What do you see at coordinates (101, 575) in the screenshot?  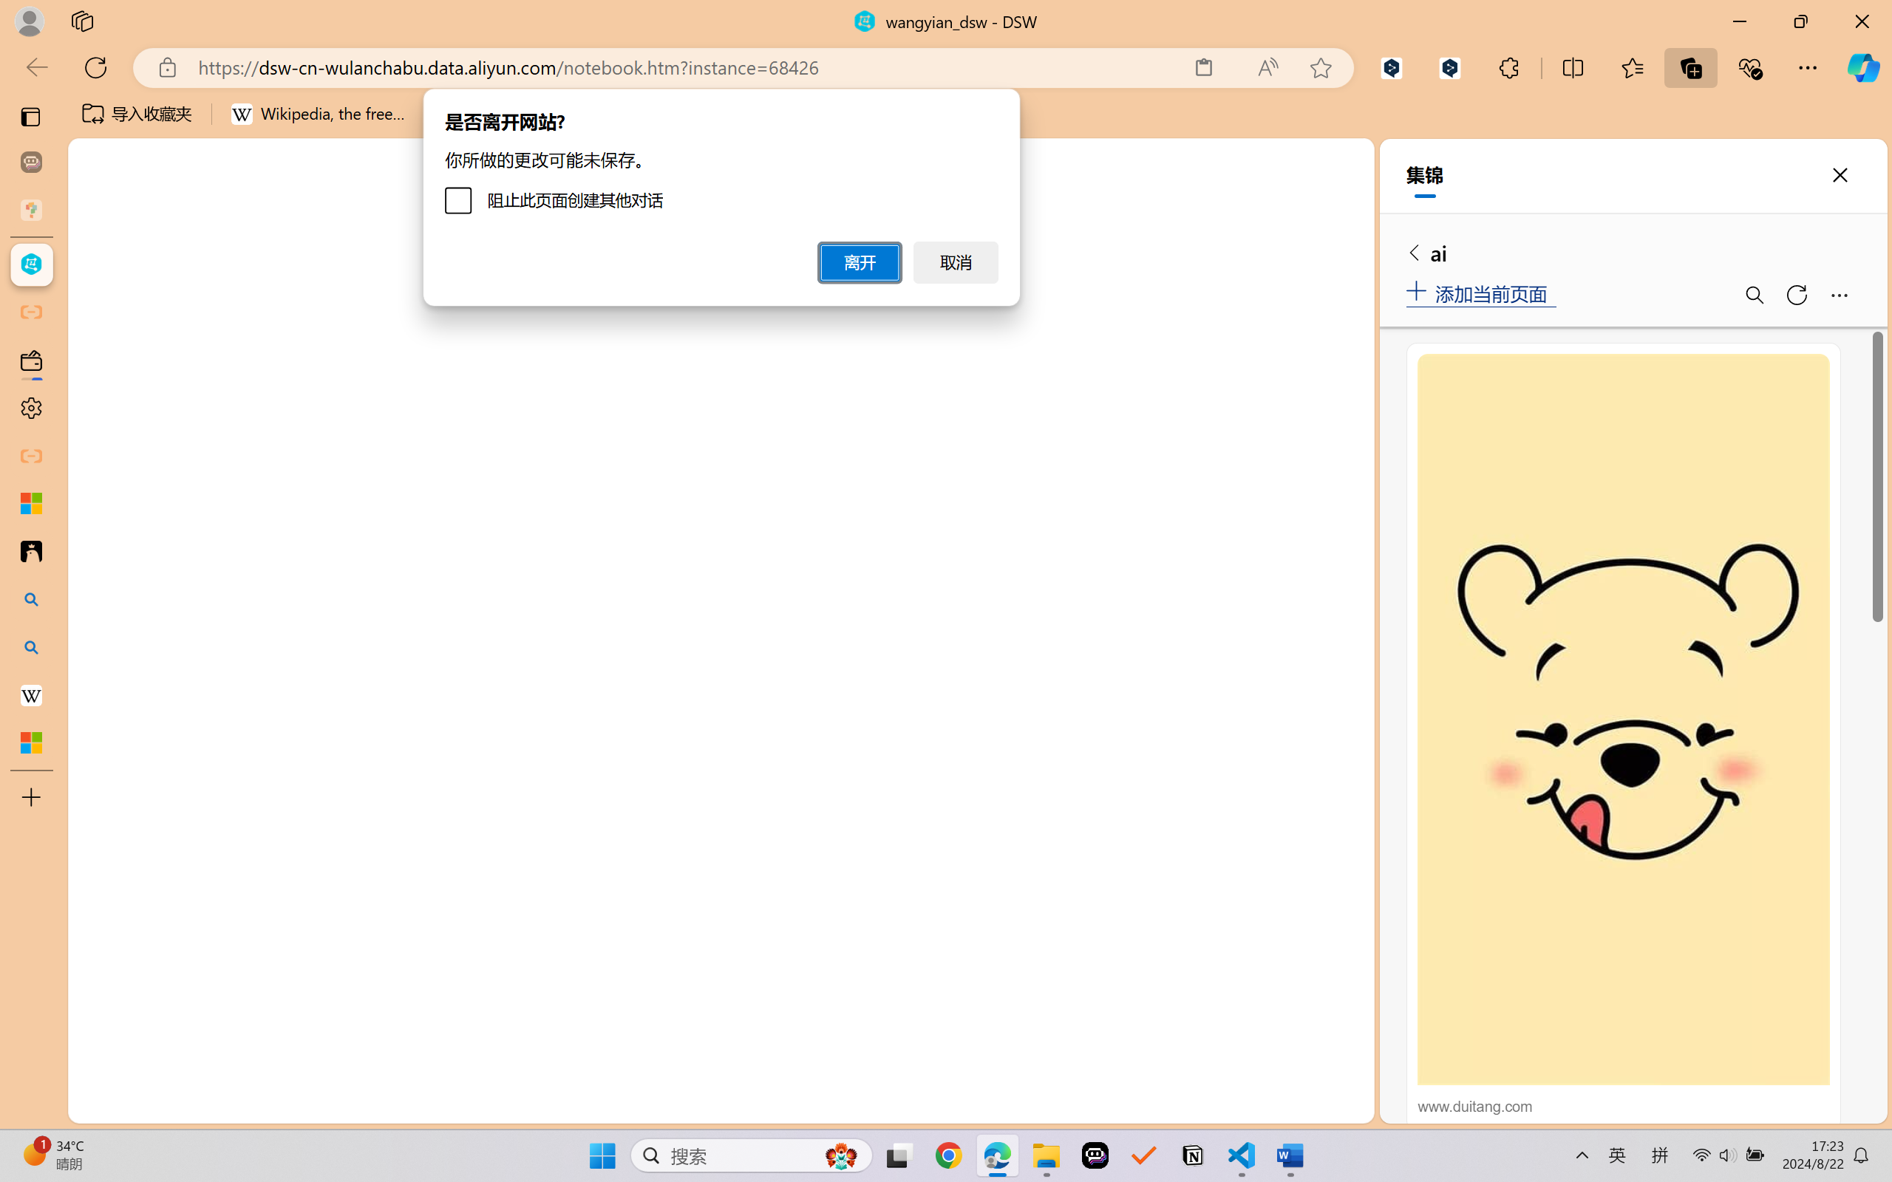 I see `Extensions (Ctrl+Shift+X)` at bounding box center [101, 575].